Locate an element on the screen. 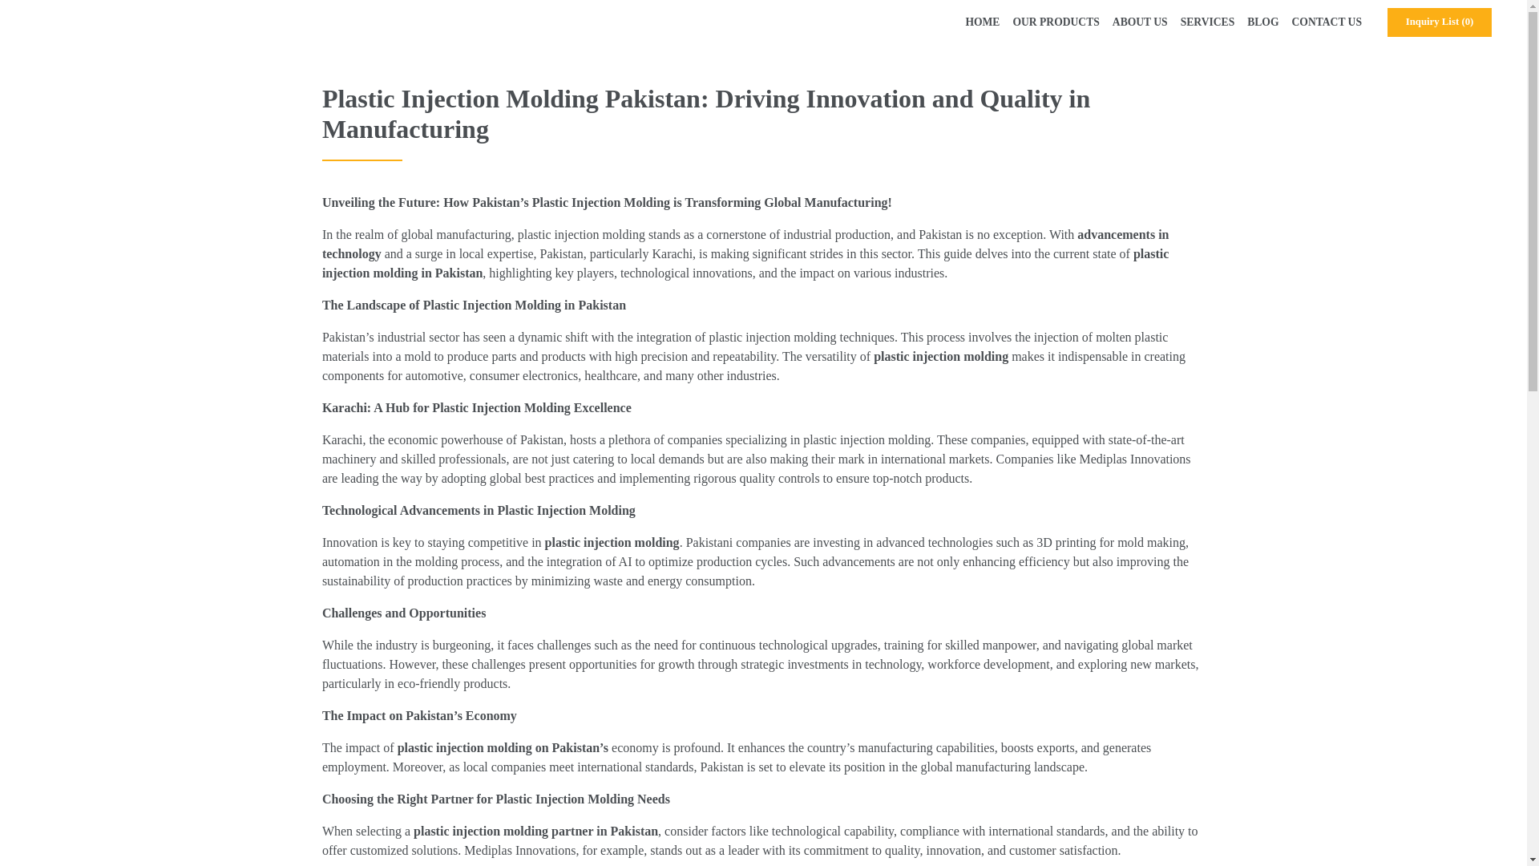 This screenshot has width=1539, height=866. plastic injection molding is located at coordinates (771, 337).